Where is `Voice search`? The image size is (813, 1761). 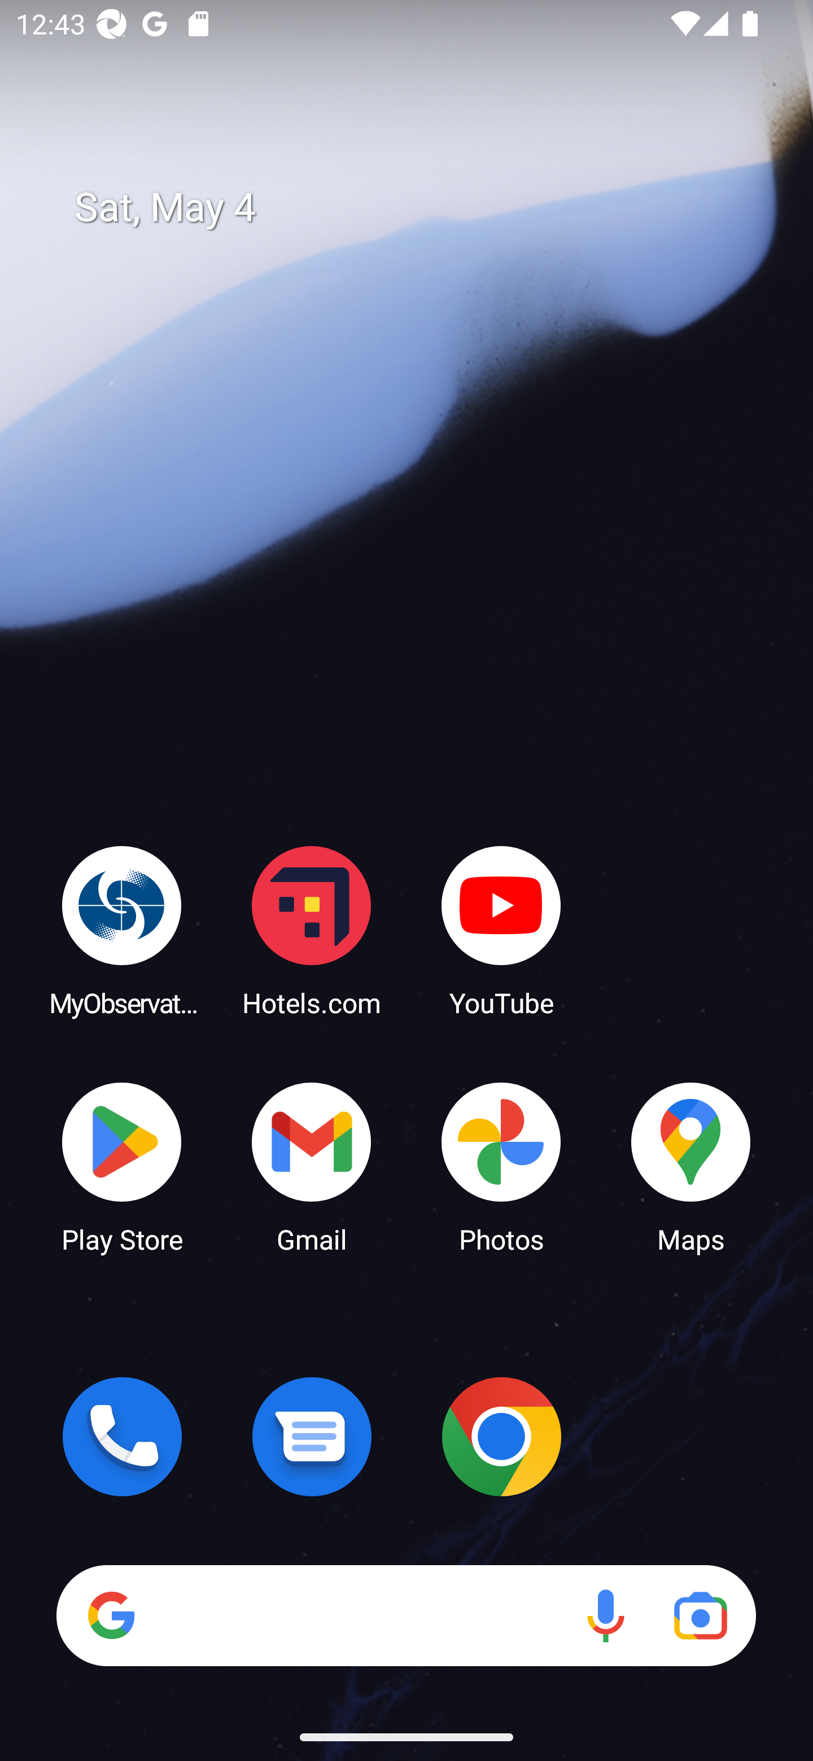
Voice search is located at coordinates (605, 1615).